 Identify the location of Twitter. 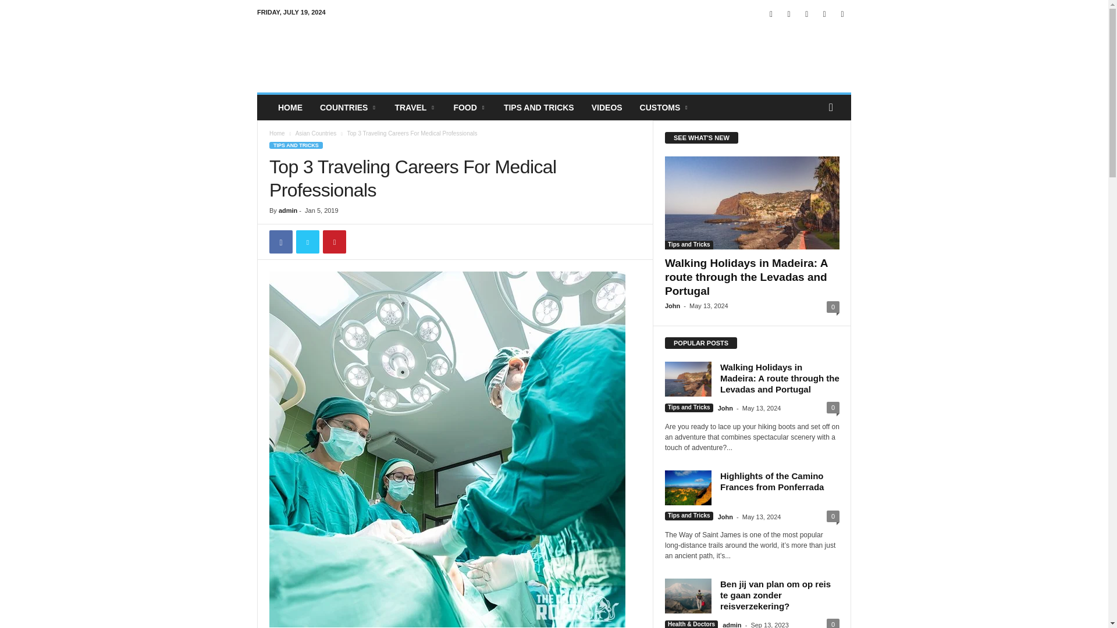
(842, 14).